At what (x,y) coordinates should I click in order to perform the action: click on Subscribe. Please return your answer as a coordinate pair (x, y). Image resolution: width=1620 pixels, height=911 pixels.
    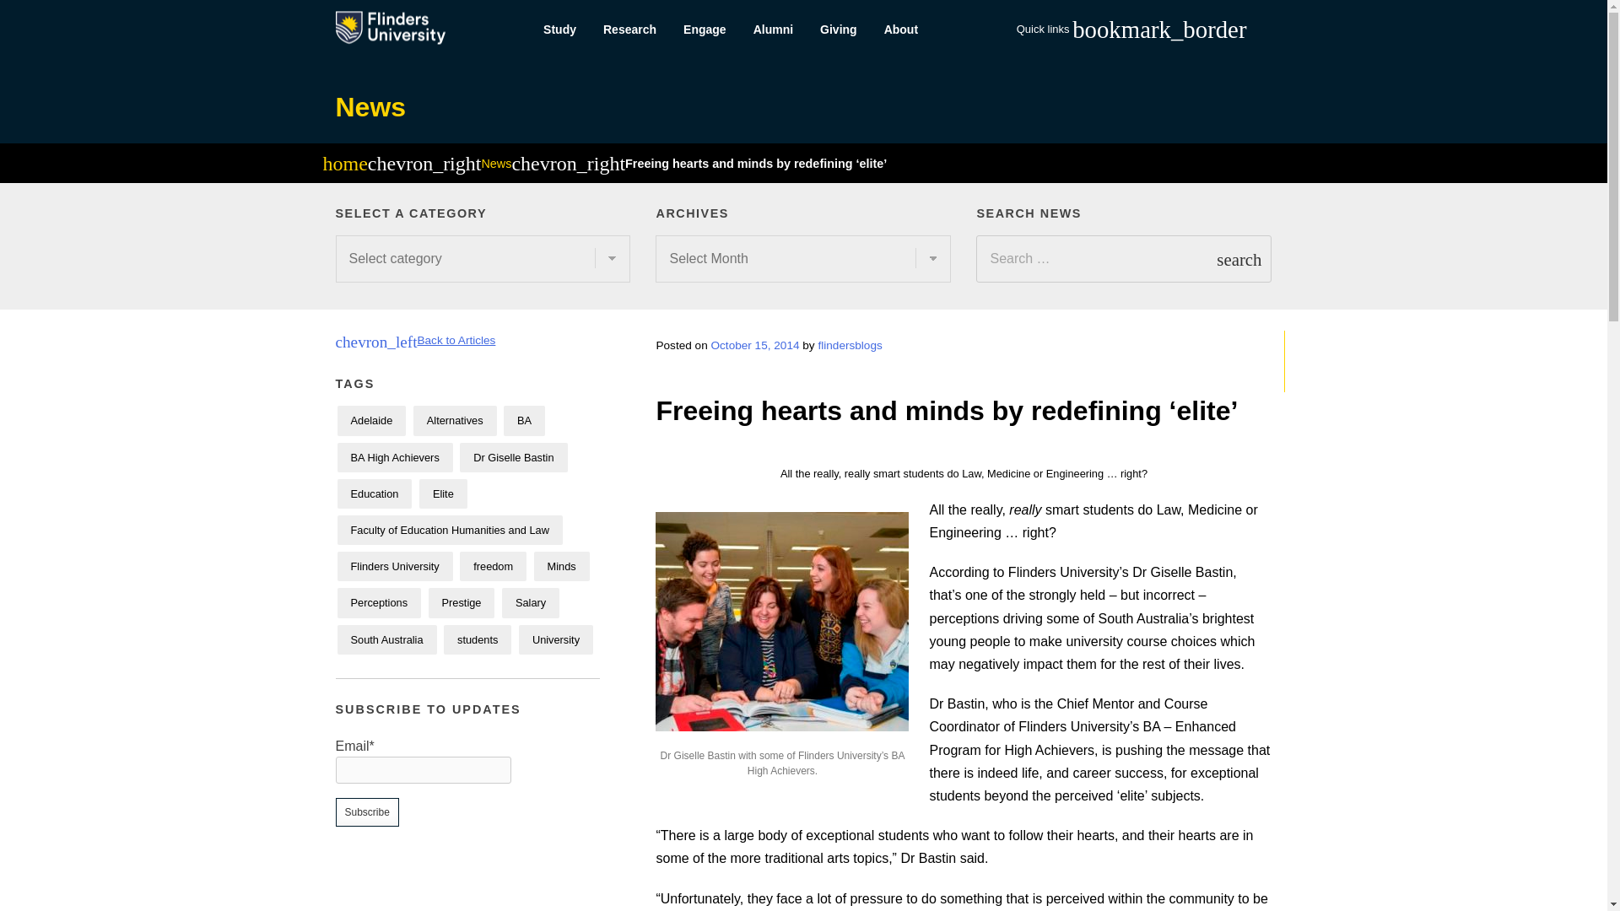
    Looking at the image, I should click on (366, 811).